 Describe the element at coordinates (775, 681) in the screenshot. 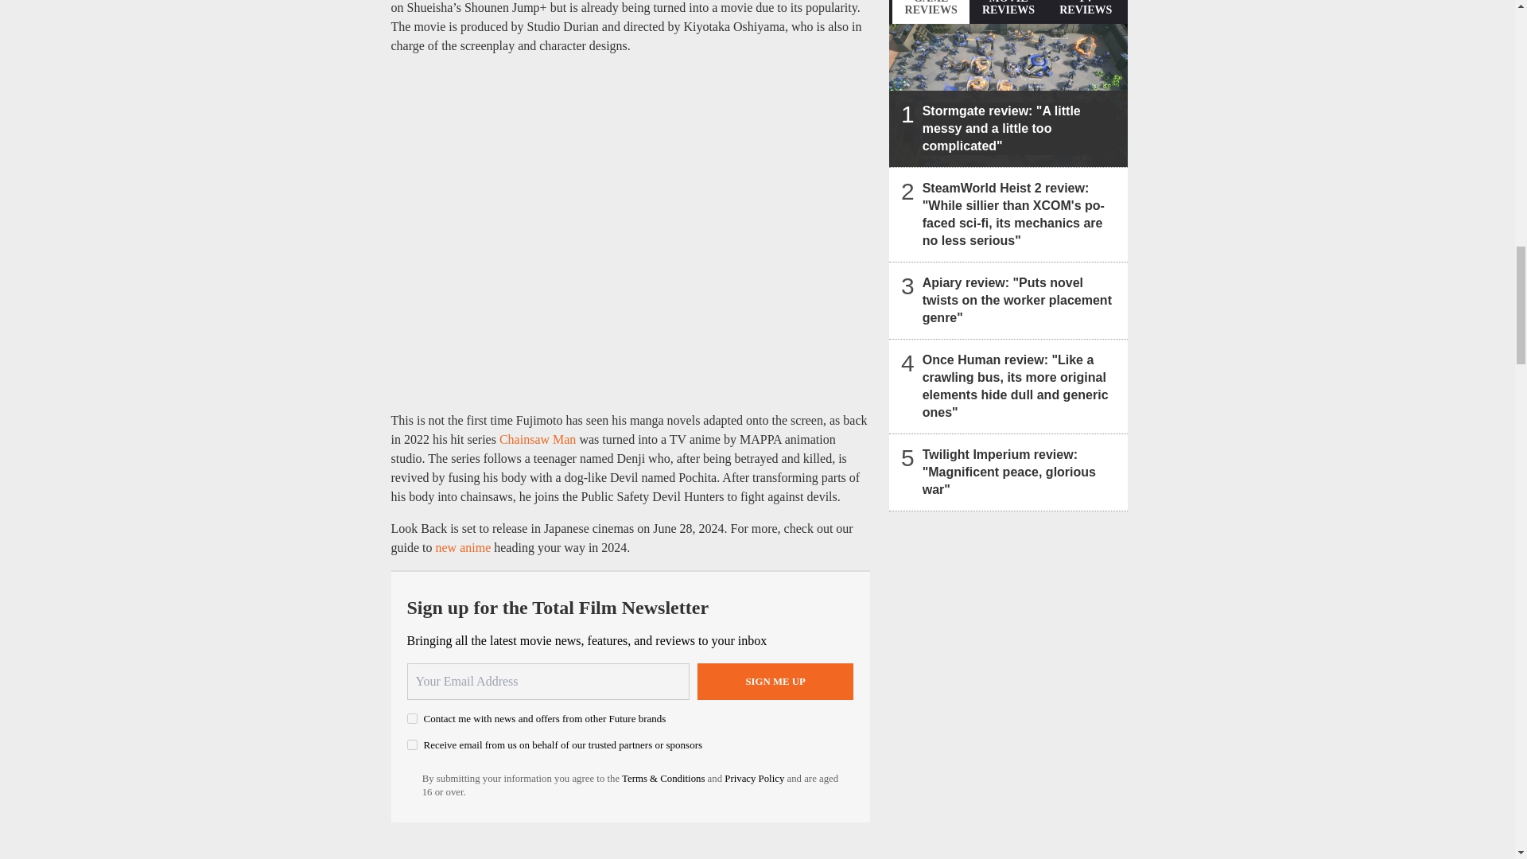

I see `Sign me up` at that location.